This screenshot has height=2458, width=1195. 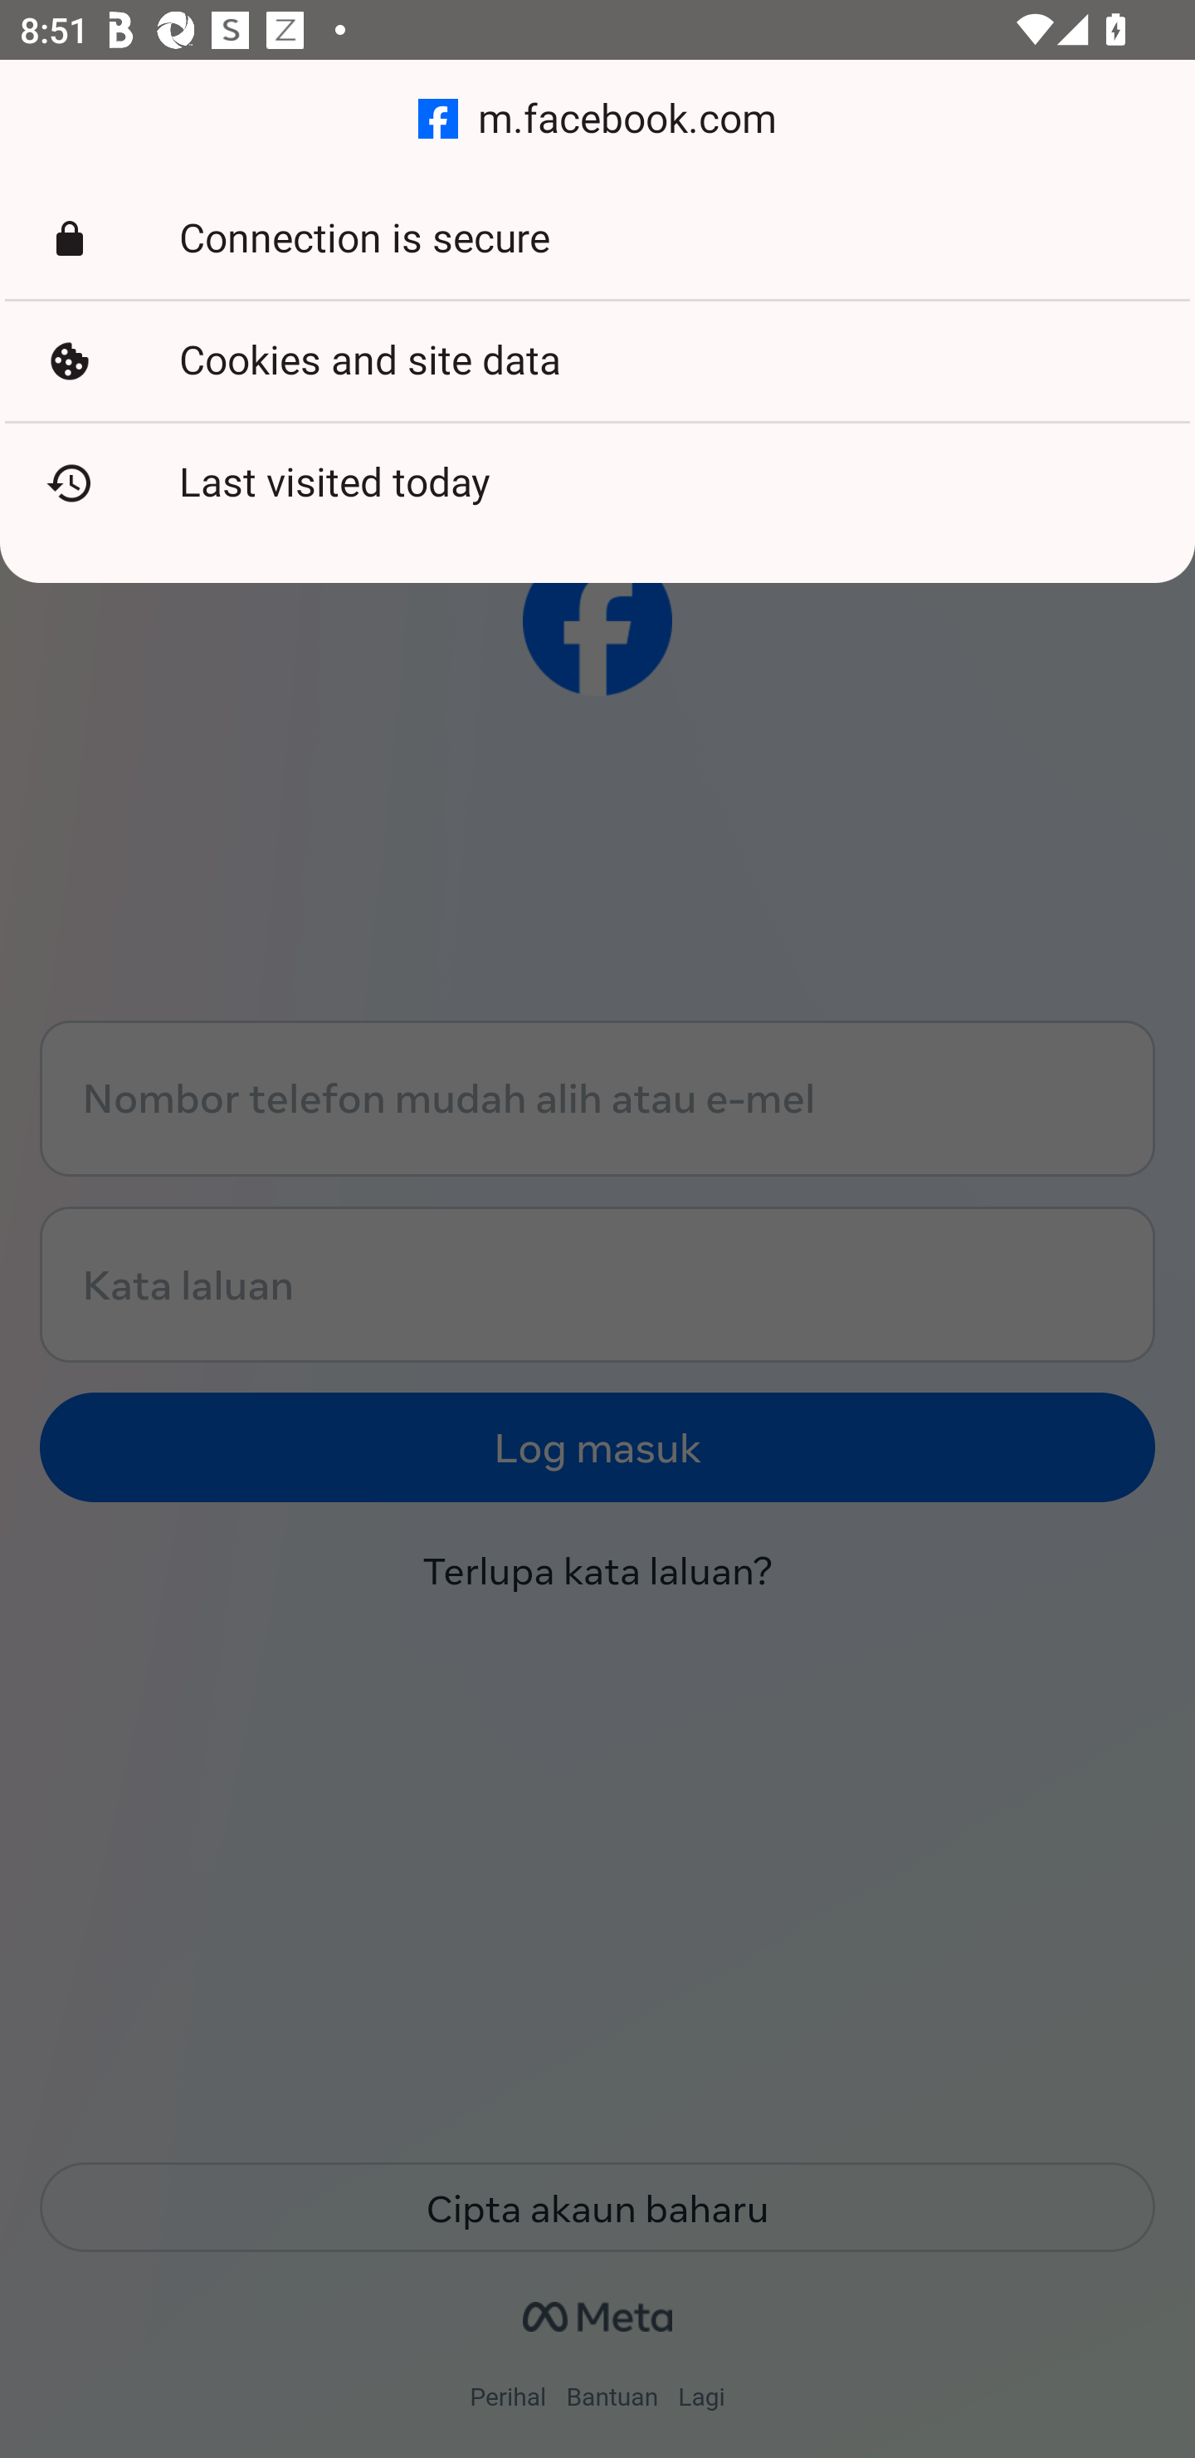 What do you see at coordinates (597, 120) in the screenshot?
I see `m.facebook.com` at bounding box center [597, 120].